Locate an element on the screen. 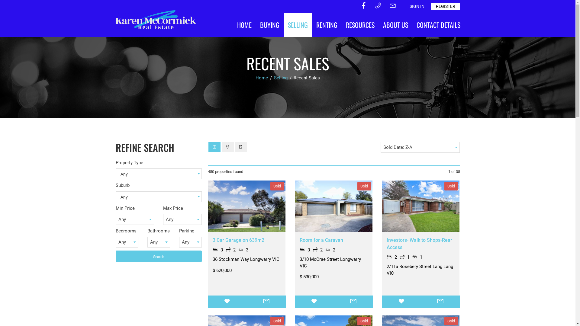  ABOUT US is located at coordinates (396, 25).